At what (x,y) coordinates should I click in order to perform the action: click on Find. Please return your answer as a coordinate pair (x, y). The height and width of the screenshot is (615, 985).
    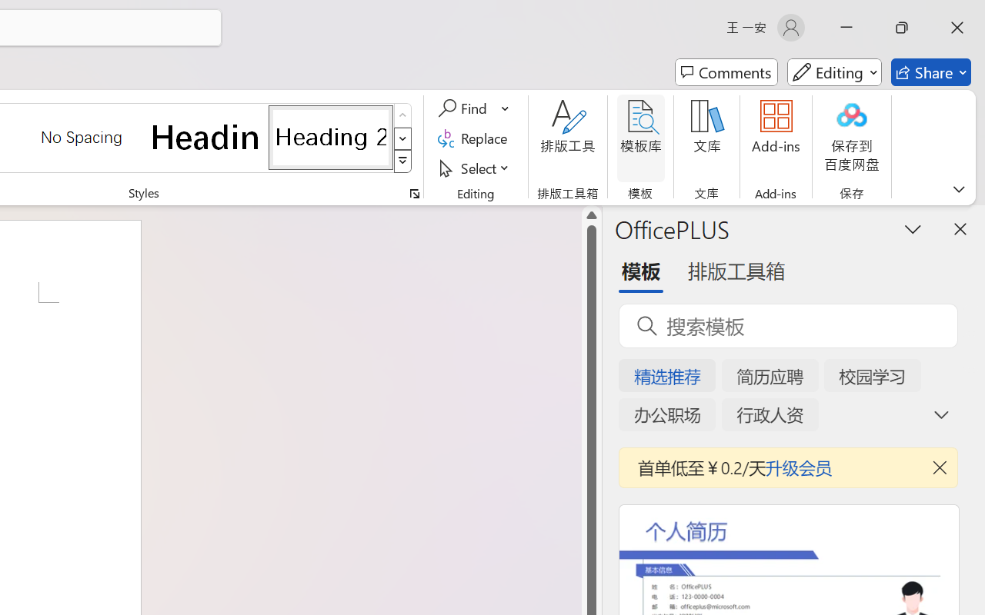
    Looking at the image, I should click on (474, 108).